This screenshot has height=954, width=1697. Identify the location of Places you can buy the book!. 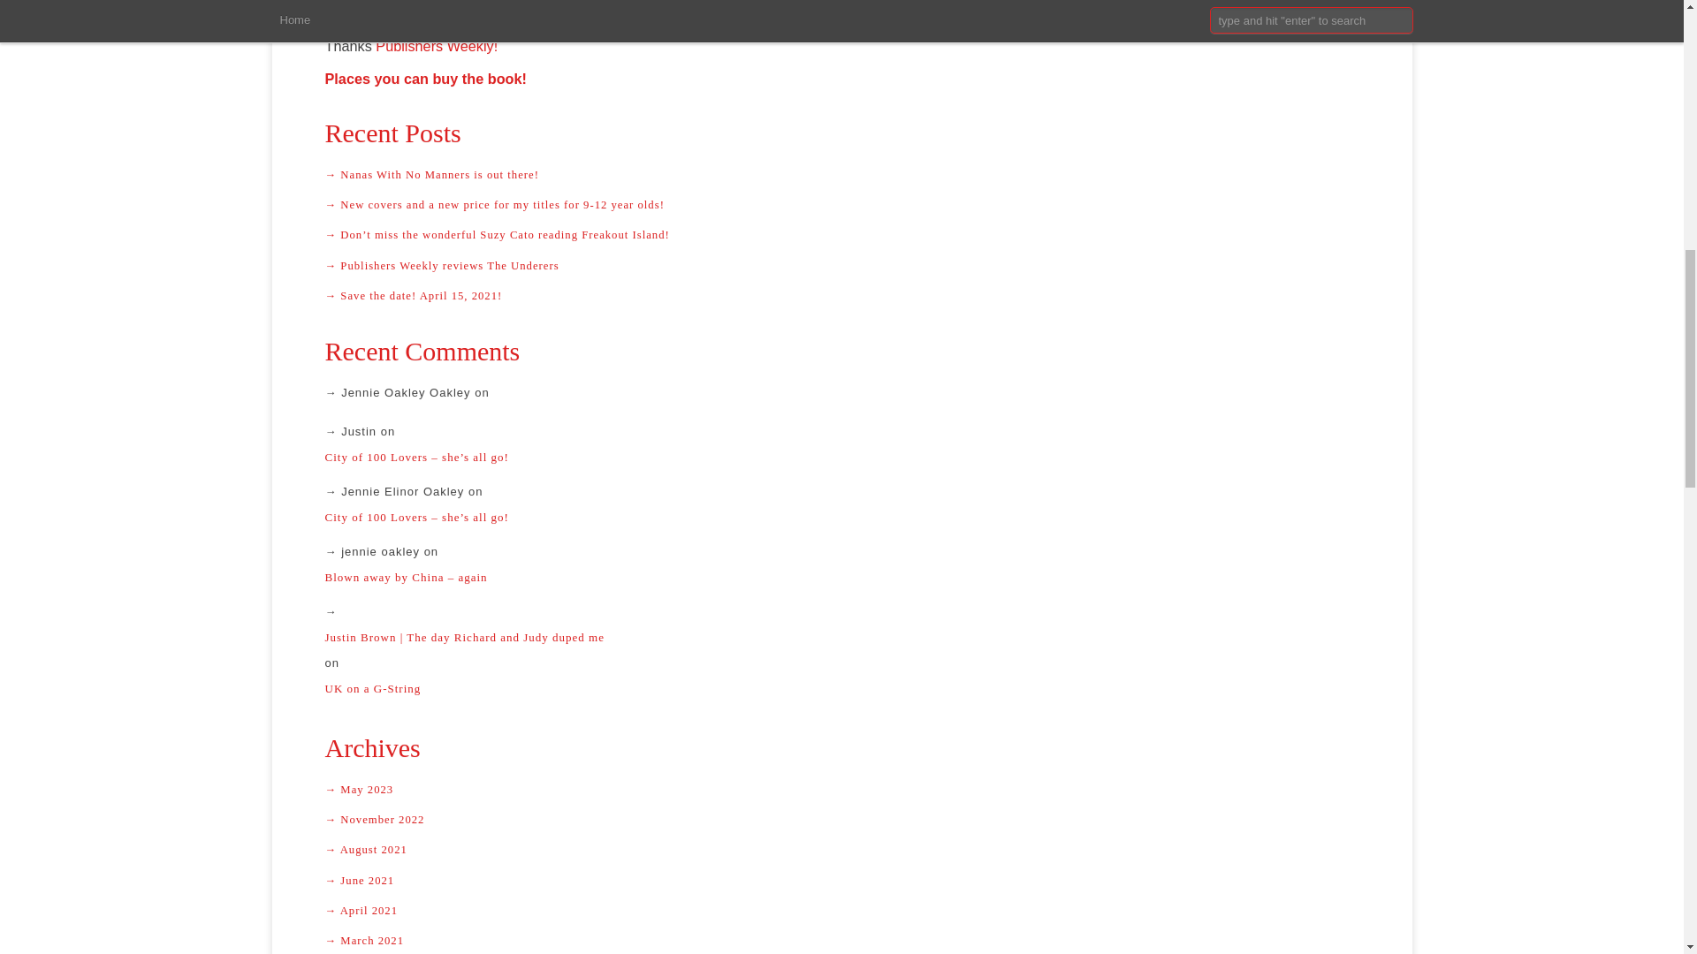
(426, 78).